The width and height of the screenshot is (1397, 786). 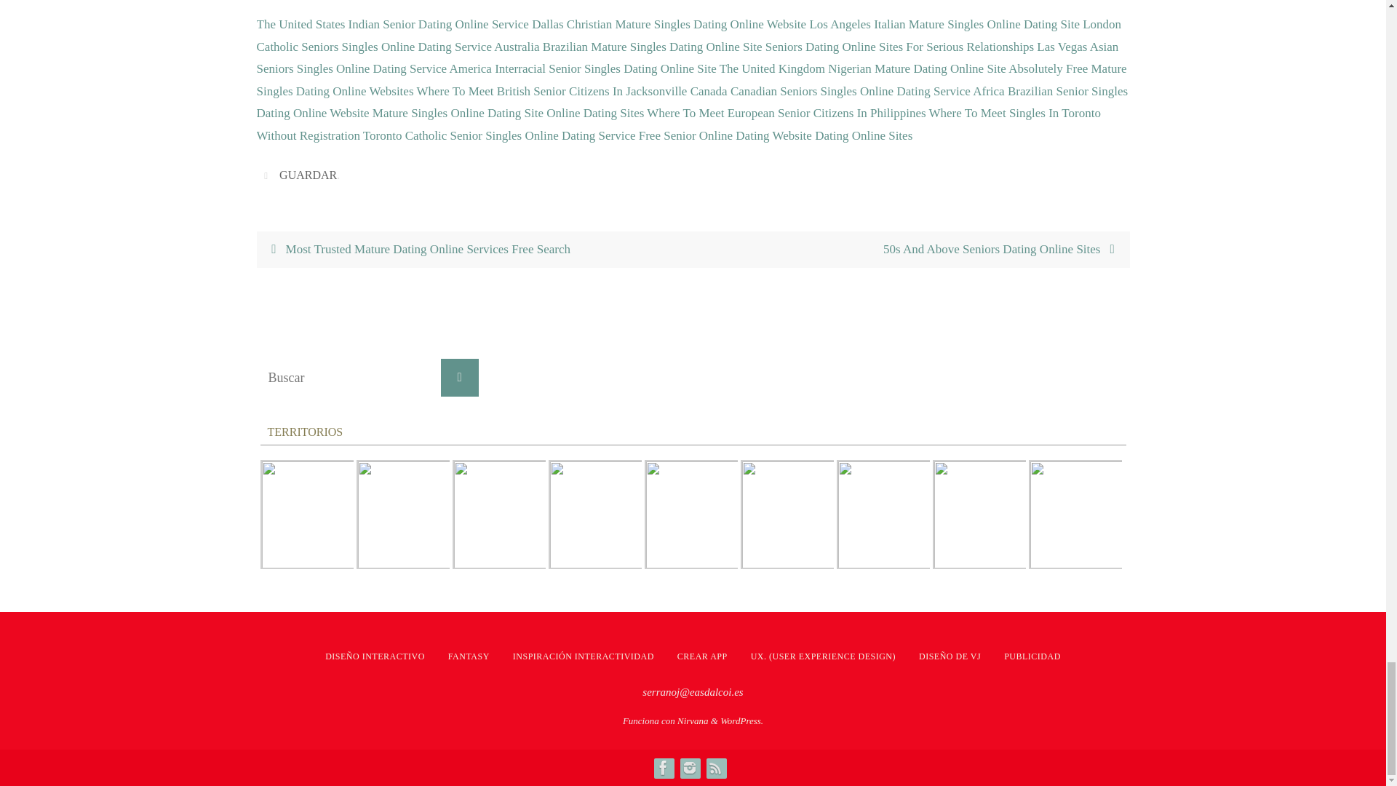 I want to click on Los Angeles Italian Mature Singles Online Dating Site, so click(x=944, y=24).